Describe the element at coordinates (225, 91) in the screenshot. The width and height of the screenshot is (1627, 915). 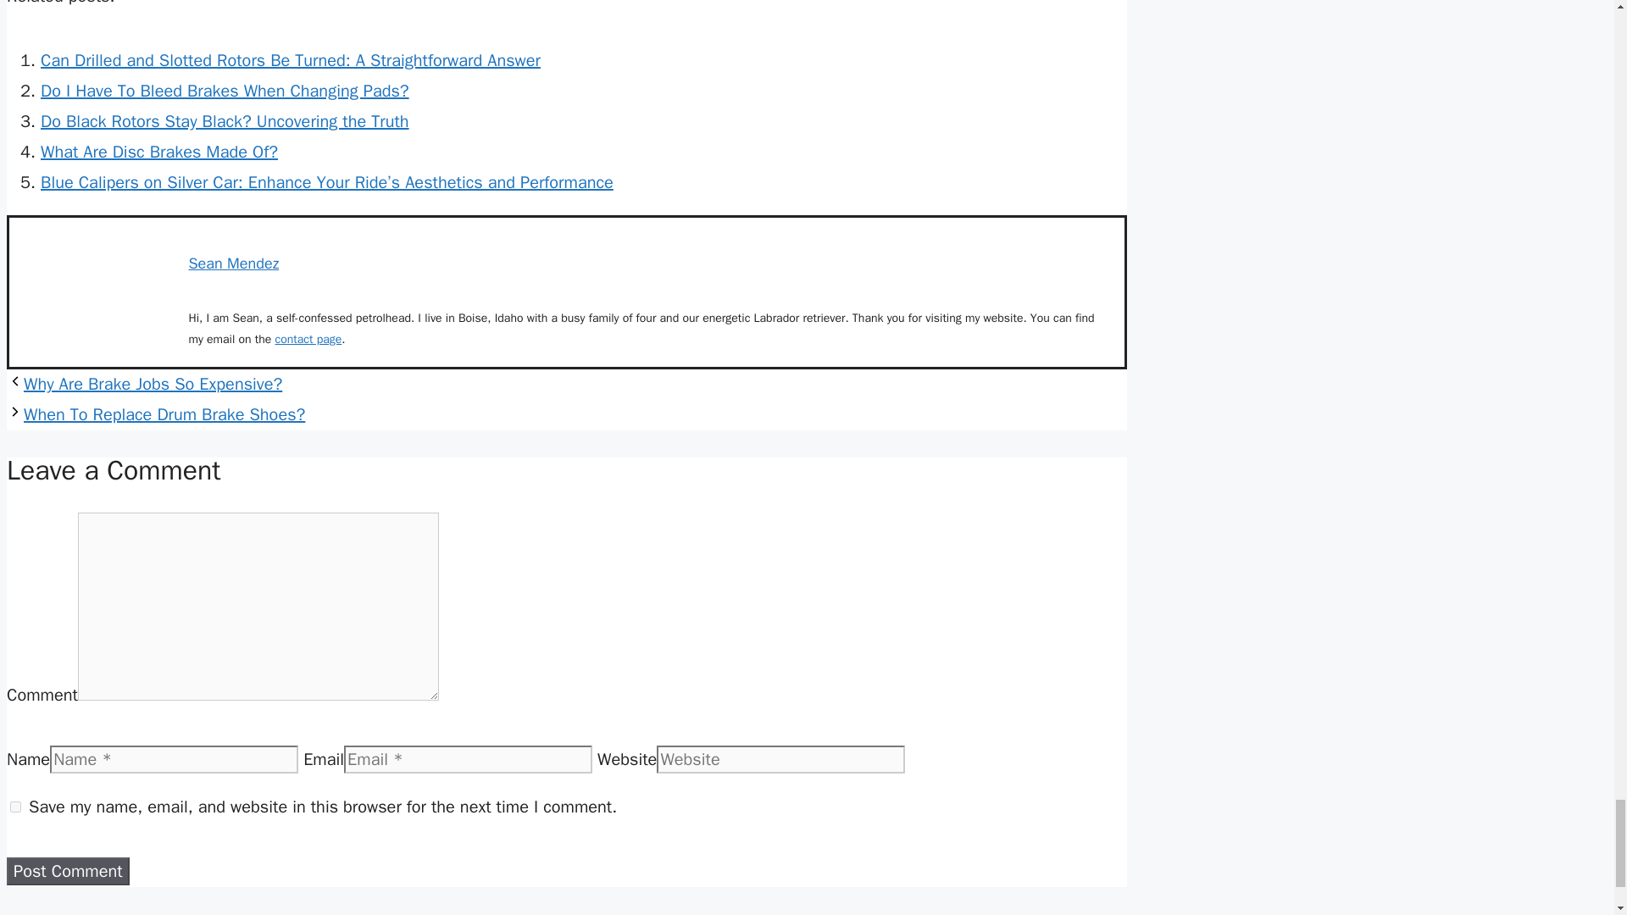
I see `Do I Have To Bleed Brakes When Changing Pads?` at that location.